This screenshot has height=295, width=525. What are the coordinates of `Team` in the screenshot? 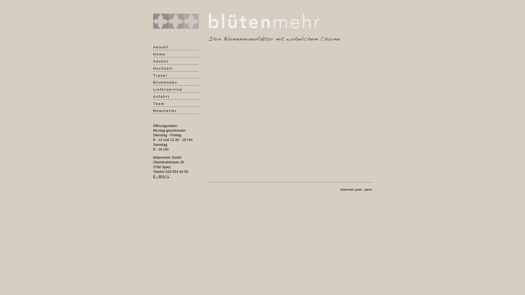 It's located at (176, 104).